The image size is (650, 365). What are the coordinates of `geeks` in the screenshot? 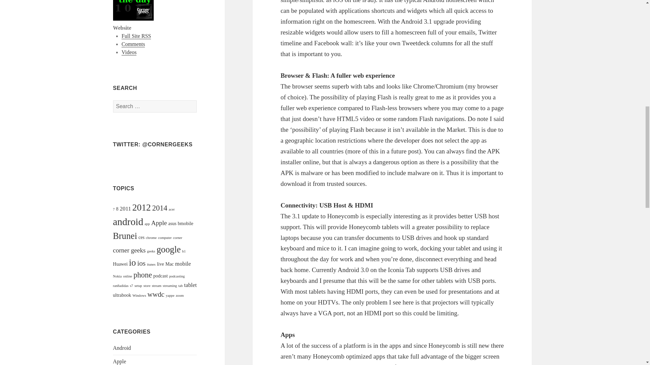 It's located at (151, 251).